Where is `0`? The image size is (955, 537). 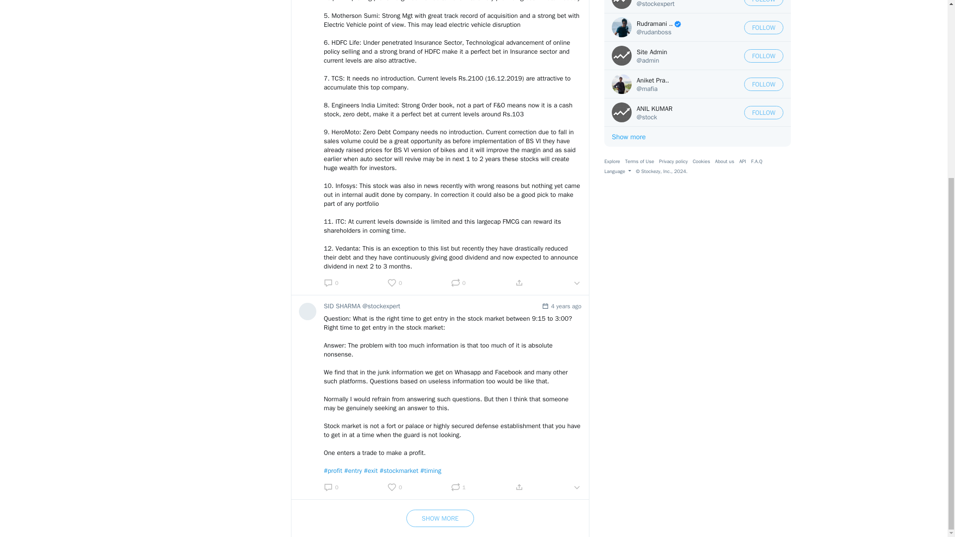 0 is located at coordinates (458, 282).